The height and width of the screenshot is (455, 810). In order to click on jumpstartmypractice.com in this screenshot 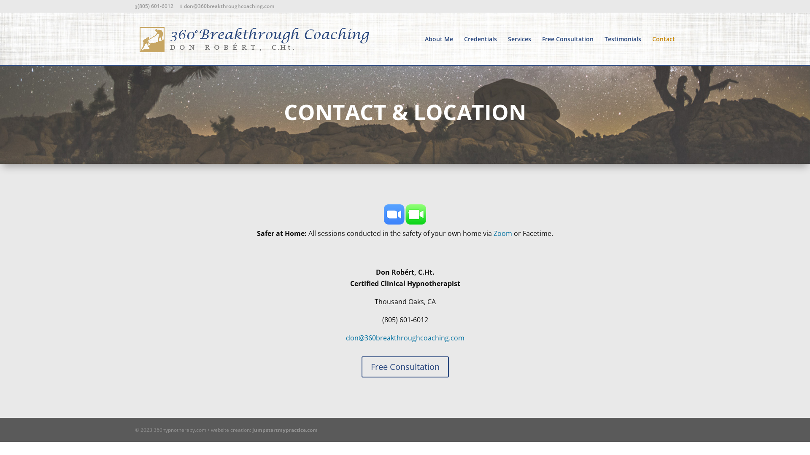, I will do `click(285, 430)`.